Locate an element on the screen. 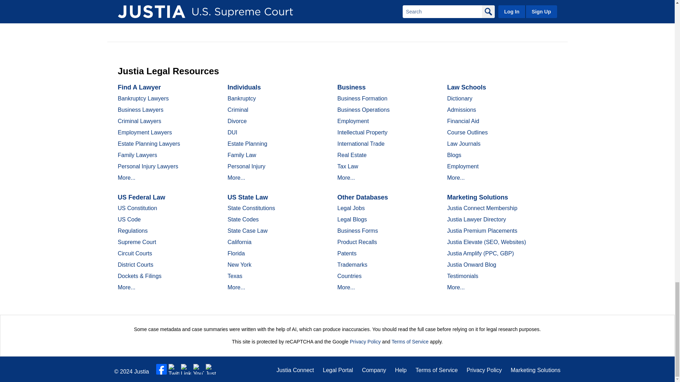  Twitter is located at coordinates (174, 369).